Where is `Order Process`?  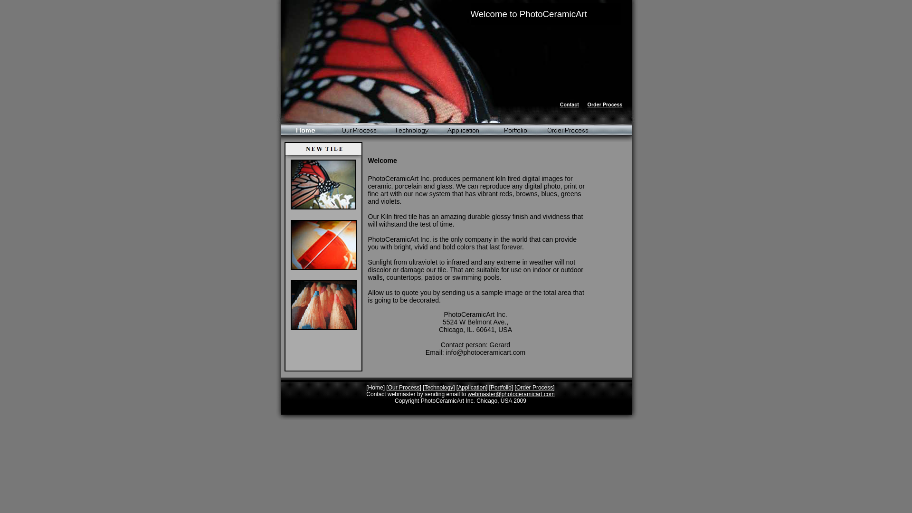
Order Process is located at coordinates (567, 130).